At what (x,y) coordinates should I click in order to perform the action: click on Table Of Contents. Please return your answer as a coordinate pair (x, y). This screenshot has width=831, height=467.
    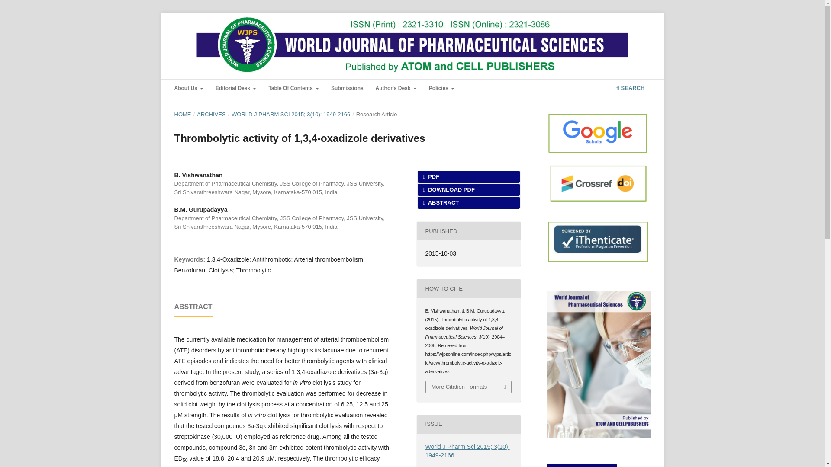
    Looking at the image, I should click on (293, 89).